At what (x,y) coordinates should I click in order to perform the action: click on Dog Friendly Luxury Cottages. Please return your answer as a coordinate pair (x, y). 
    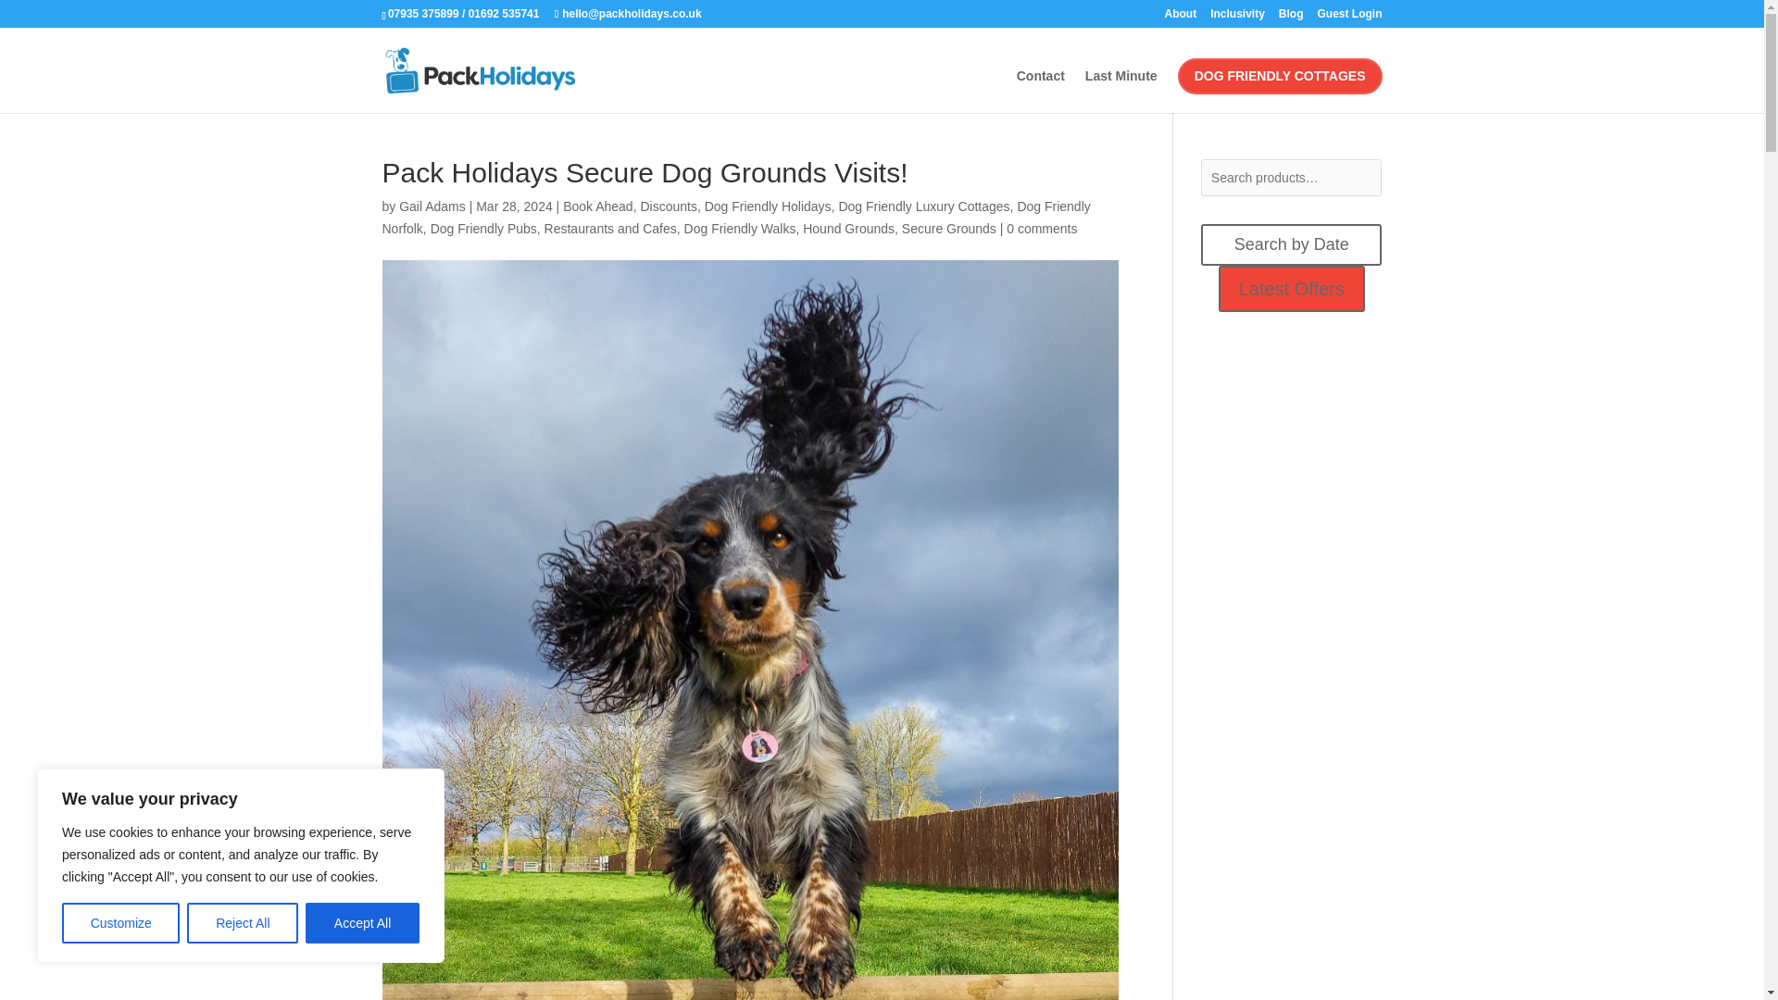
    Looking at the image, I should click on (923, 206).